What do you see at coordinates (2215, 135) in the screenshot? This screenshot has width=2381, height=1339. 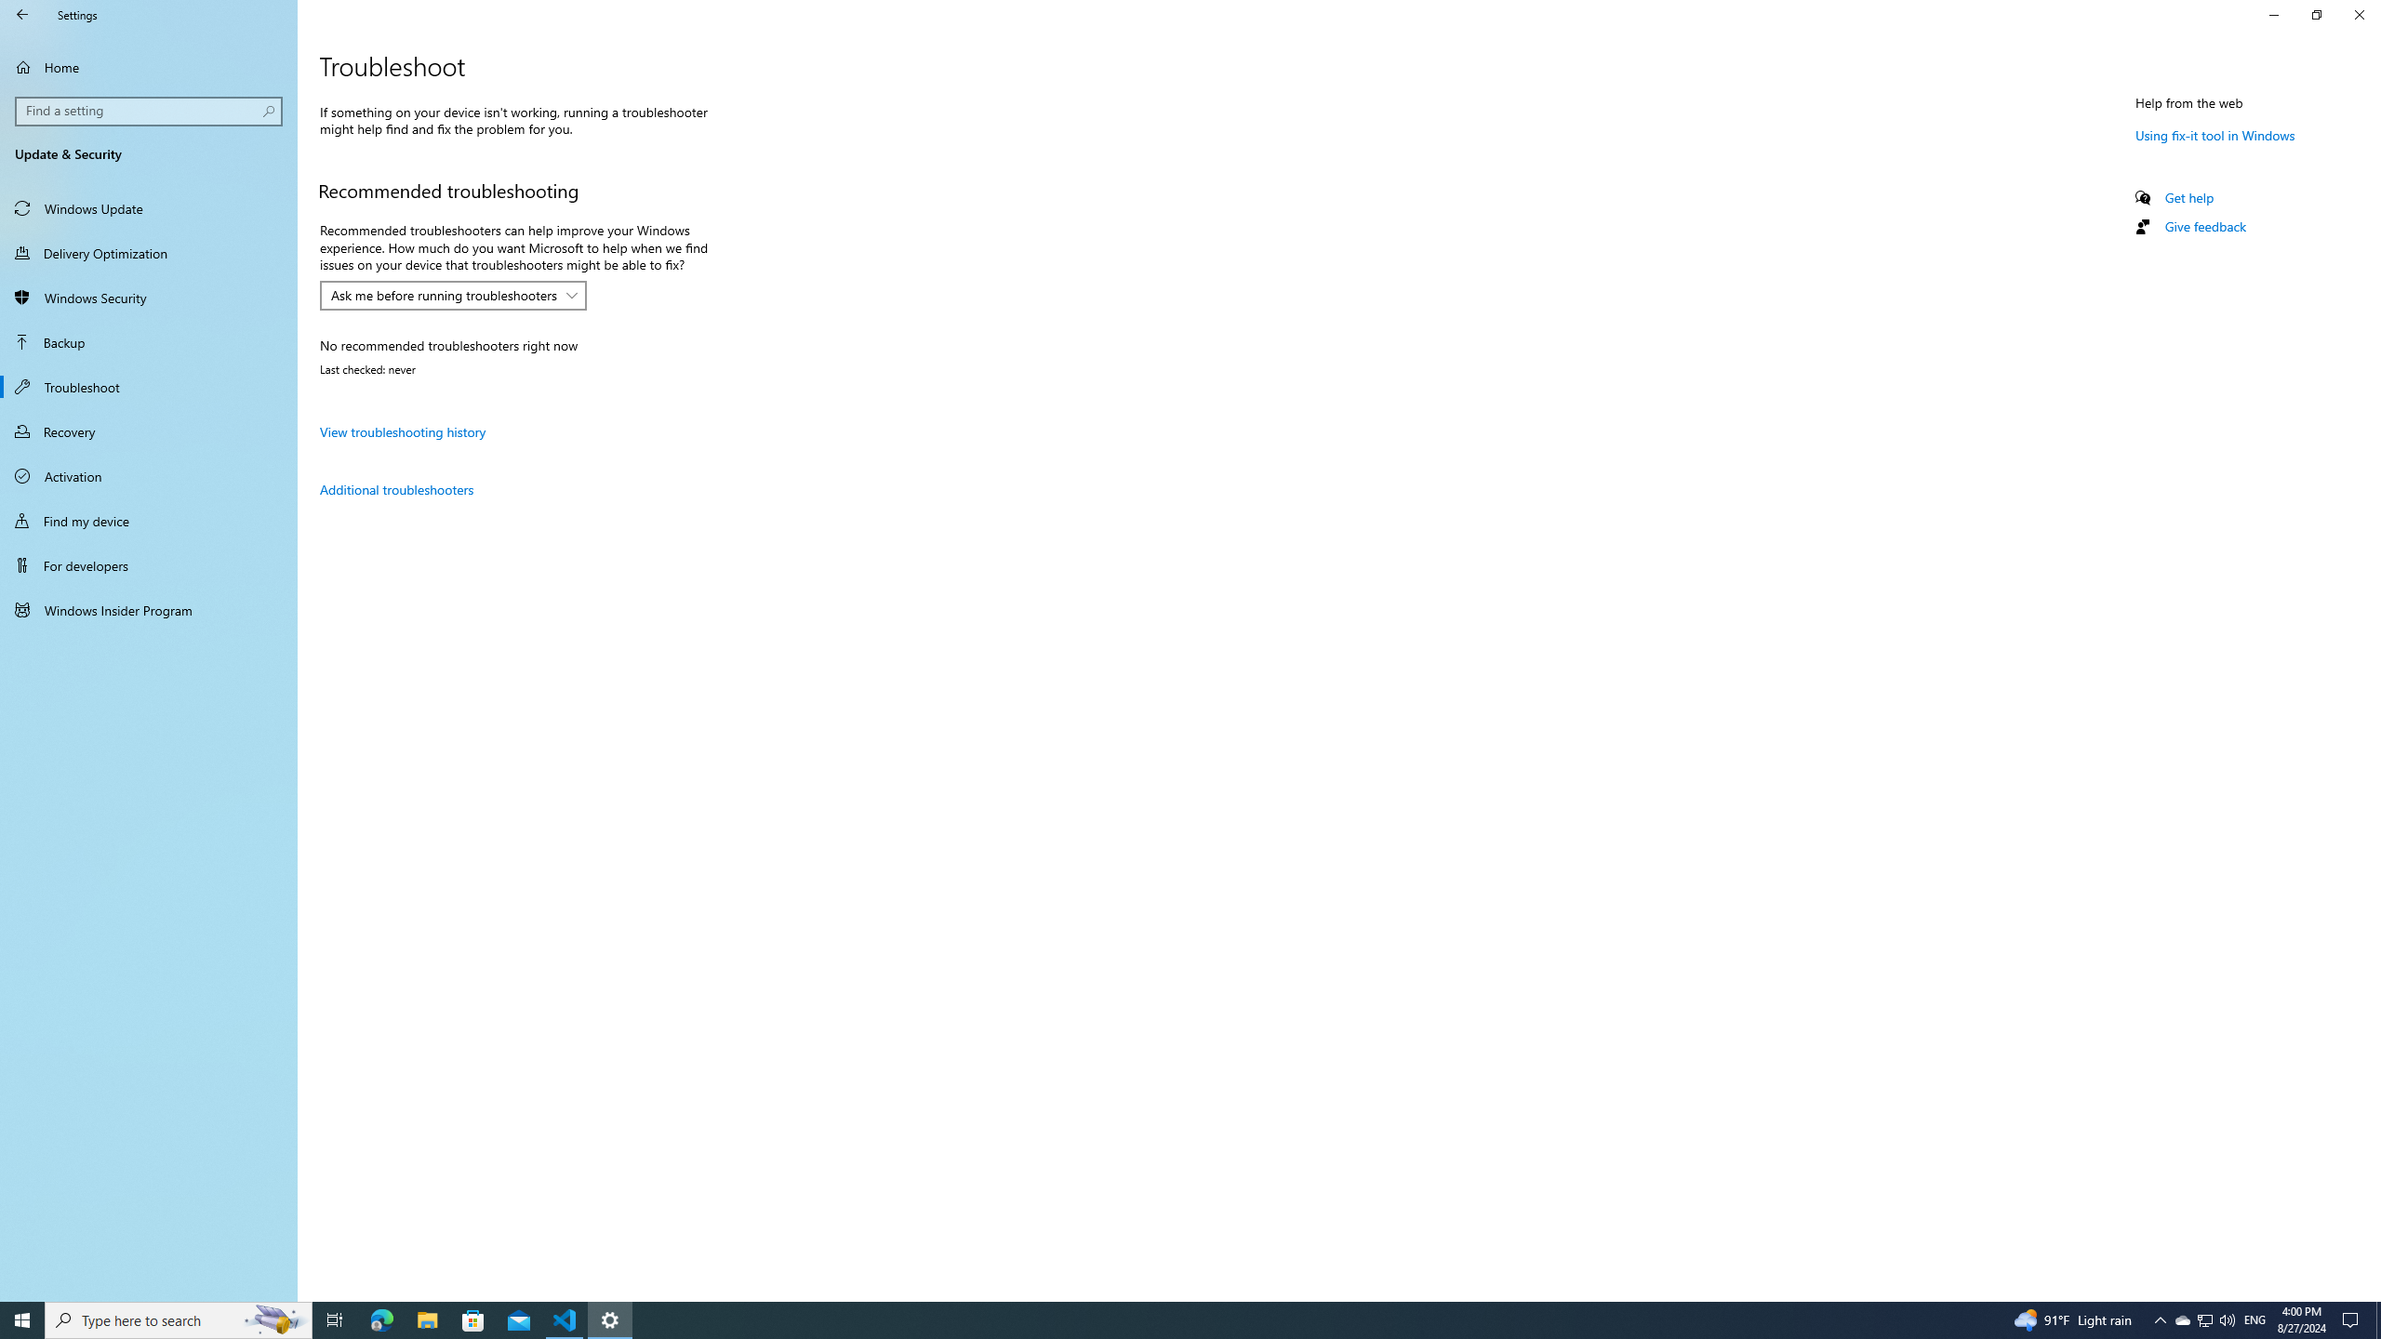 I see `Using fix-it tool in Windows` at bounding box center [2215, 135].